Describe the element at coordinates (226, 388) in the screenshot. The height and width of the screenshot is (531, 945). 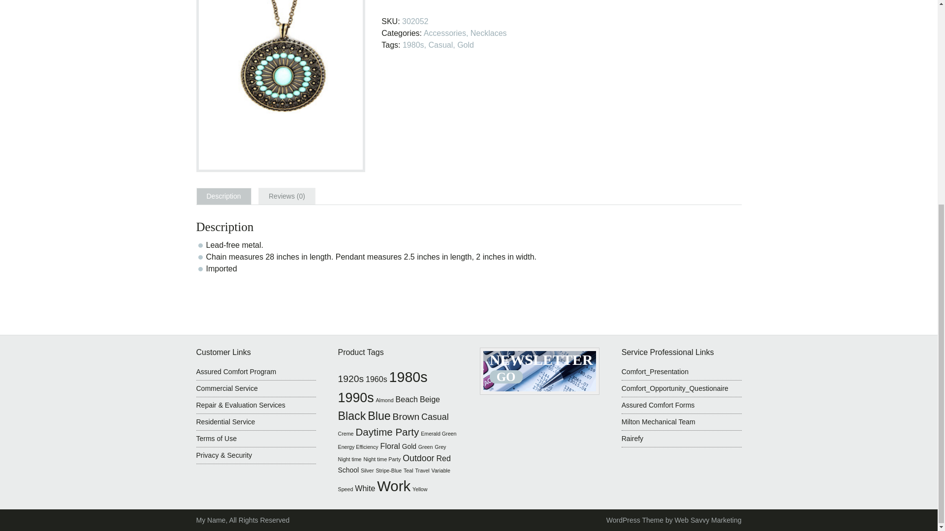
I see `Commercial Service` at that location.